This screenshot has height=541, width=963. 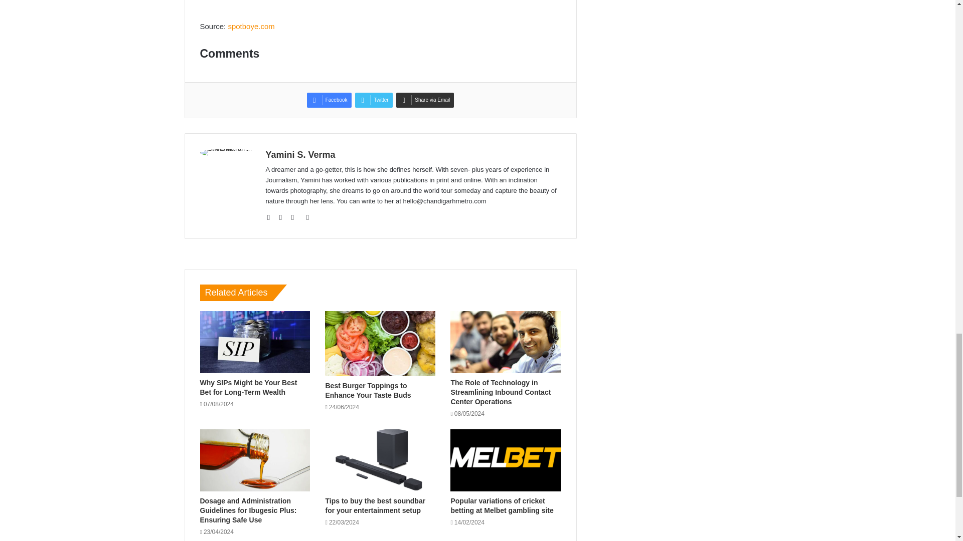 What do you see at coordinates (251, 26) in the screenshot?
I see `spotboye.com` at bounding box center [251, 26].